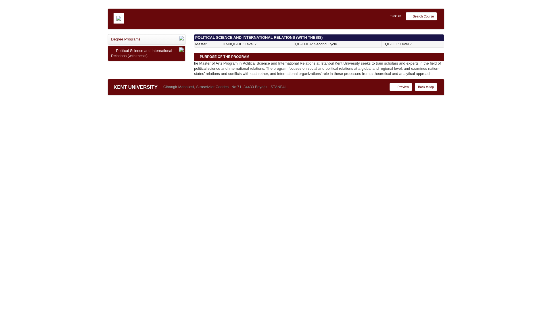 The width and height of the screenshot is (552, 310). I want to click on Search Course, so click(421, 16).